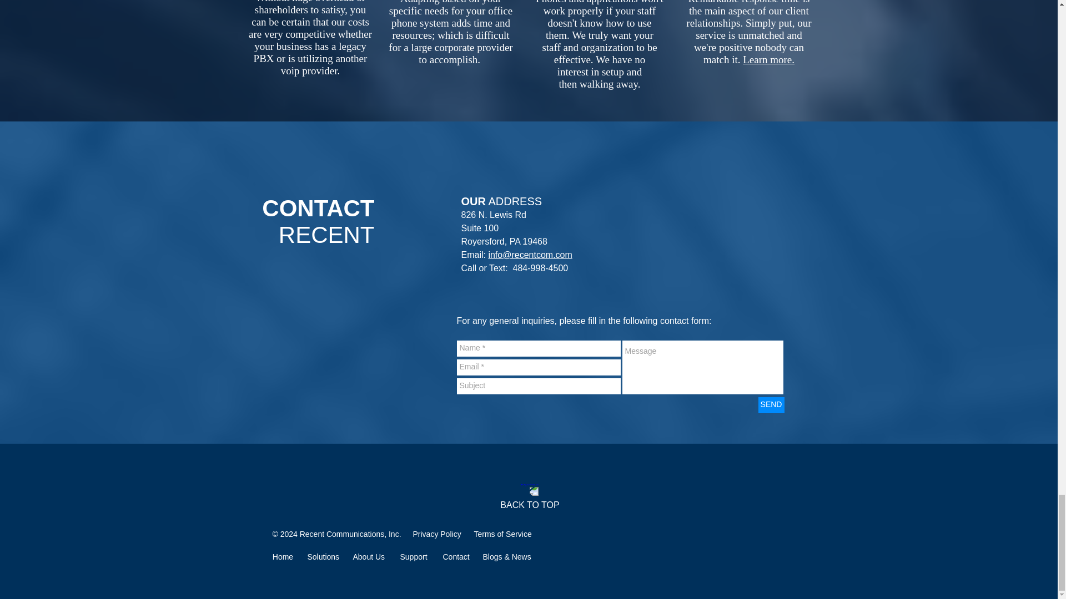 The height and width of the screenshot is (599, 1066). Describe the element at coordinates (768, 59) in the screenshot. I see `Learn more.` at that location.